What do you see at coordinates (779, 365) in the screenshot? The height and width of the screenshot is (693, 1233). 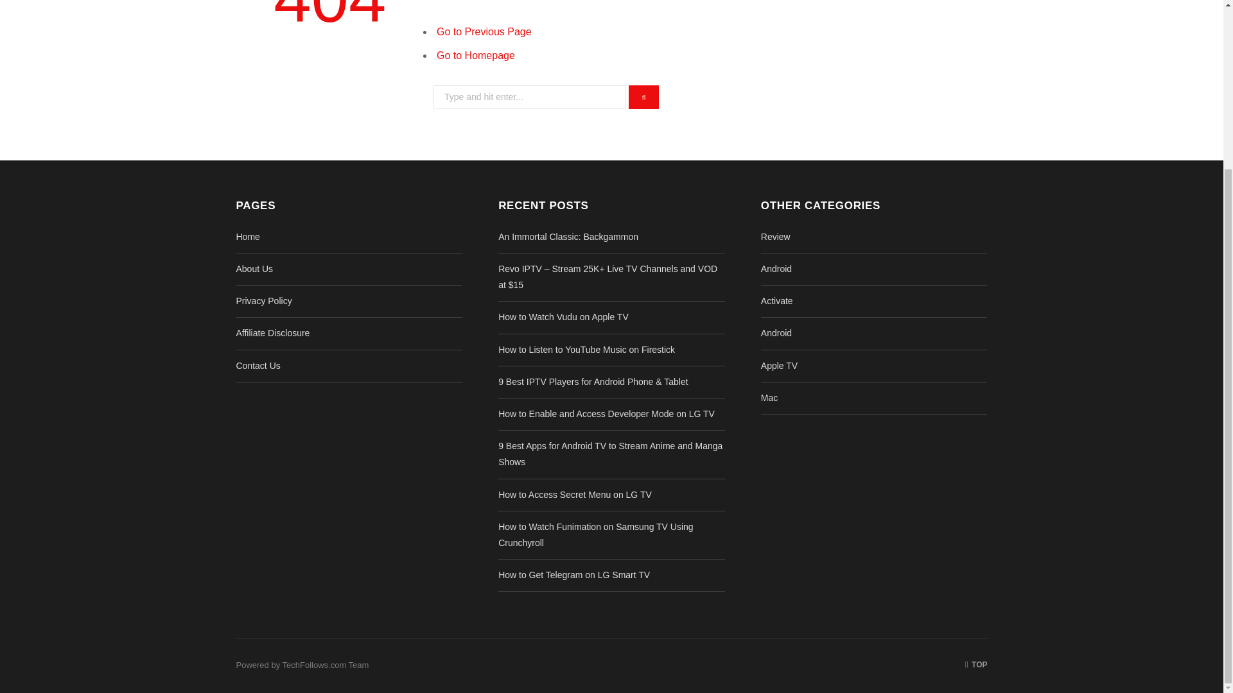 I see `Apple TV` at bounding box center [779, 365].